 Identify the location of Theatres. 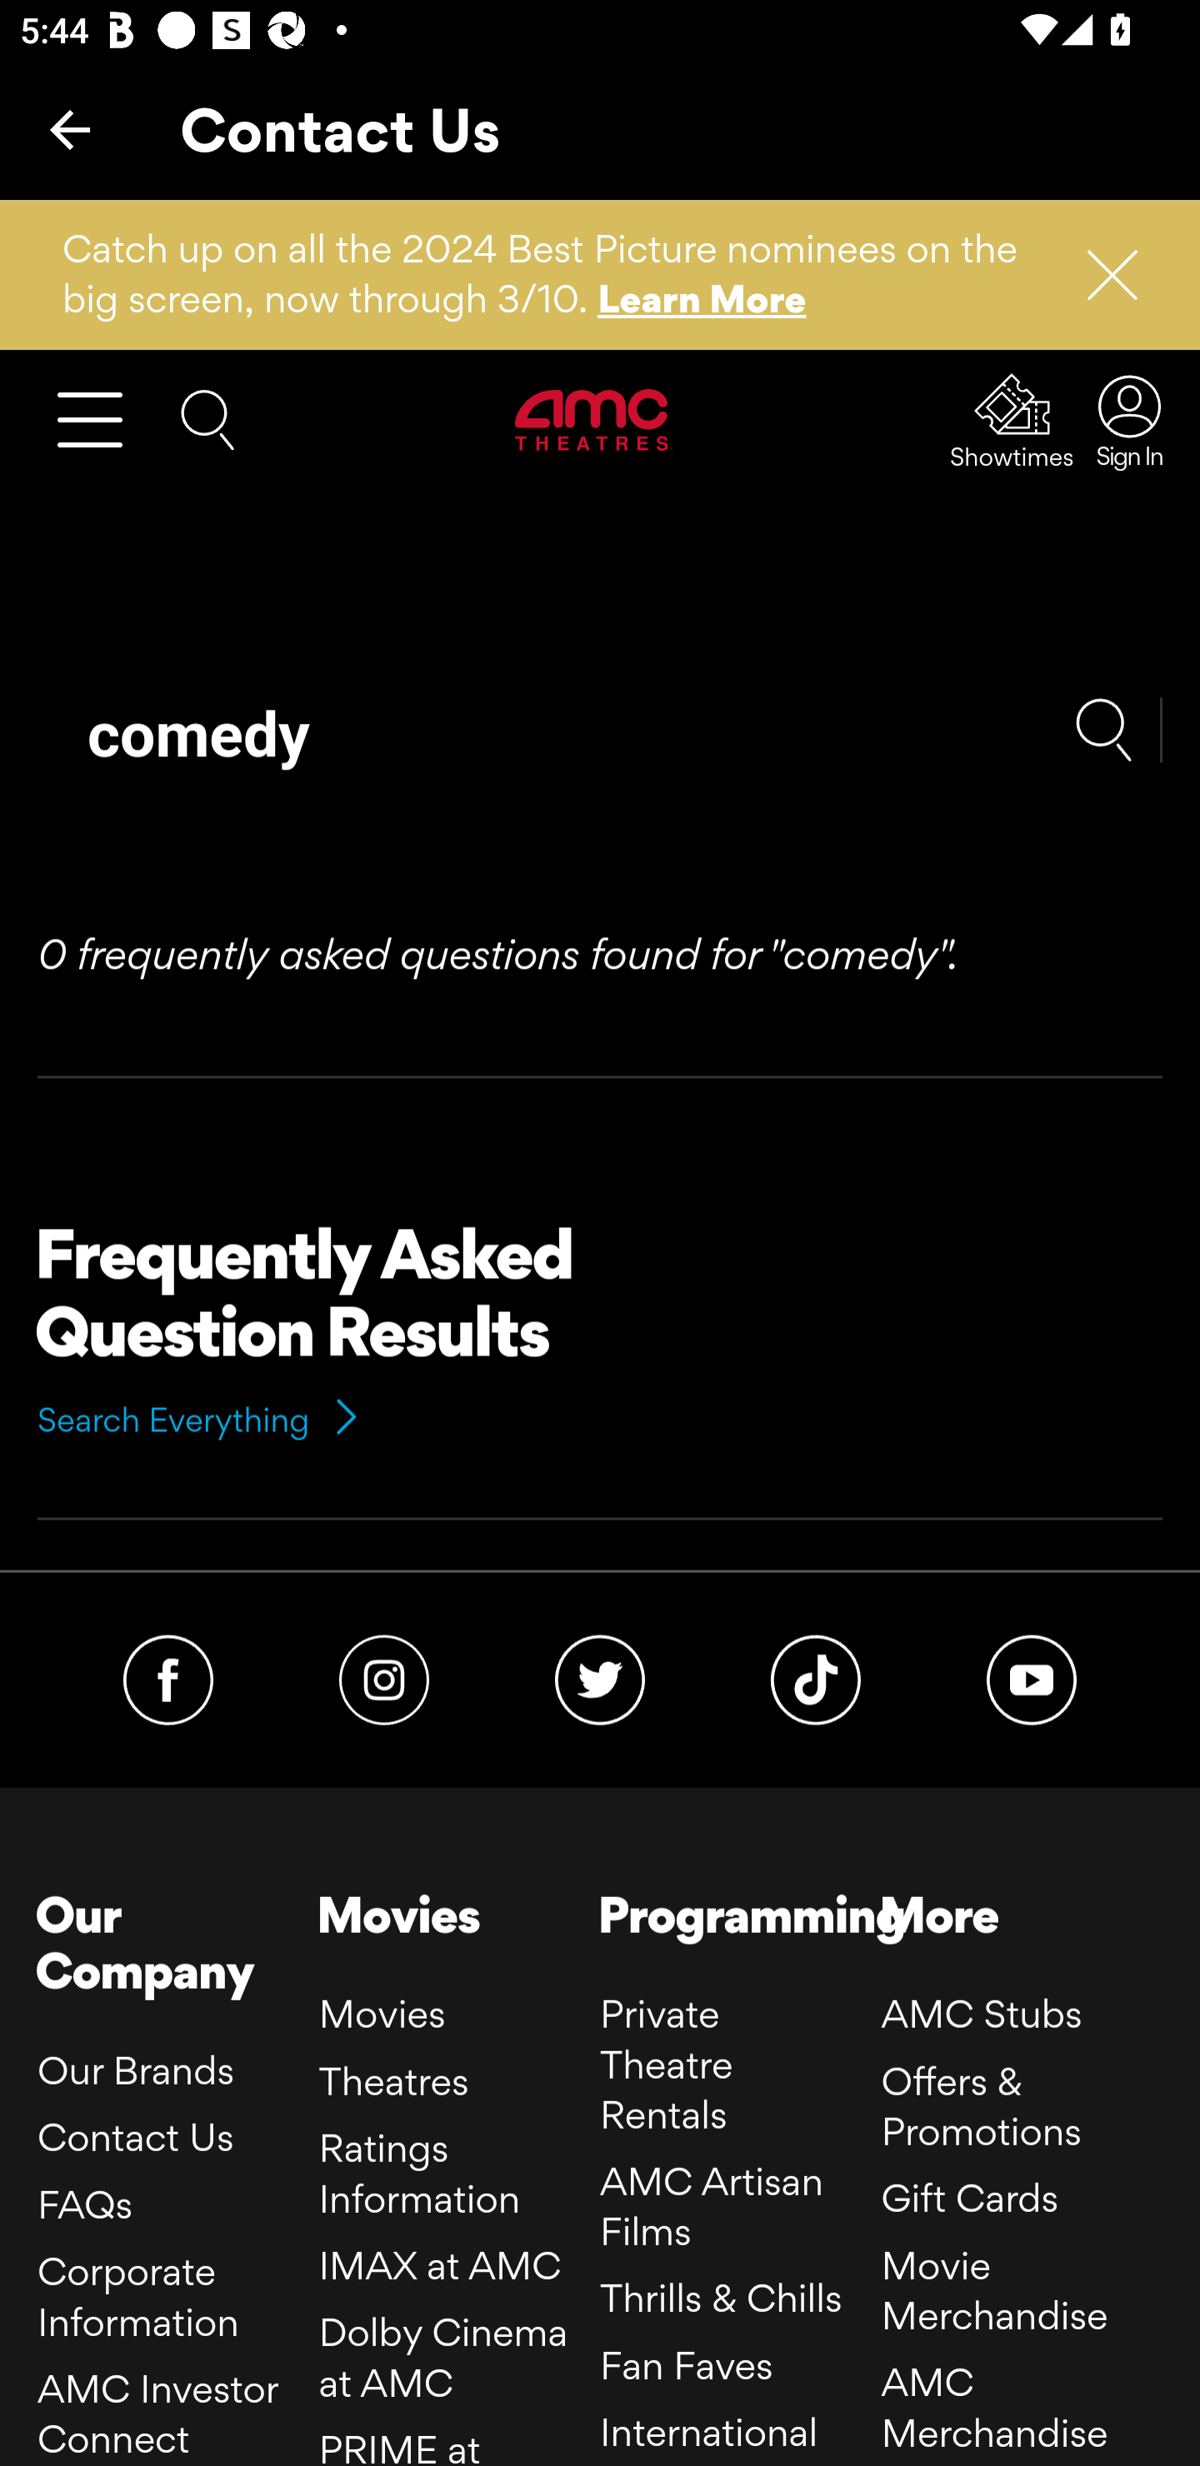
(393, 2079).